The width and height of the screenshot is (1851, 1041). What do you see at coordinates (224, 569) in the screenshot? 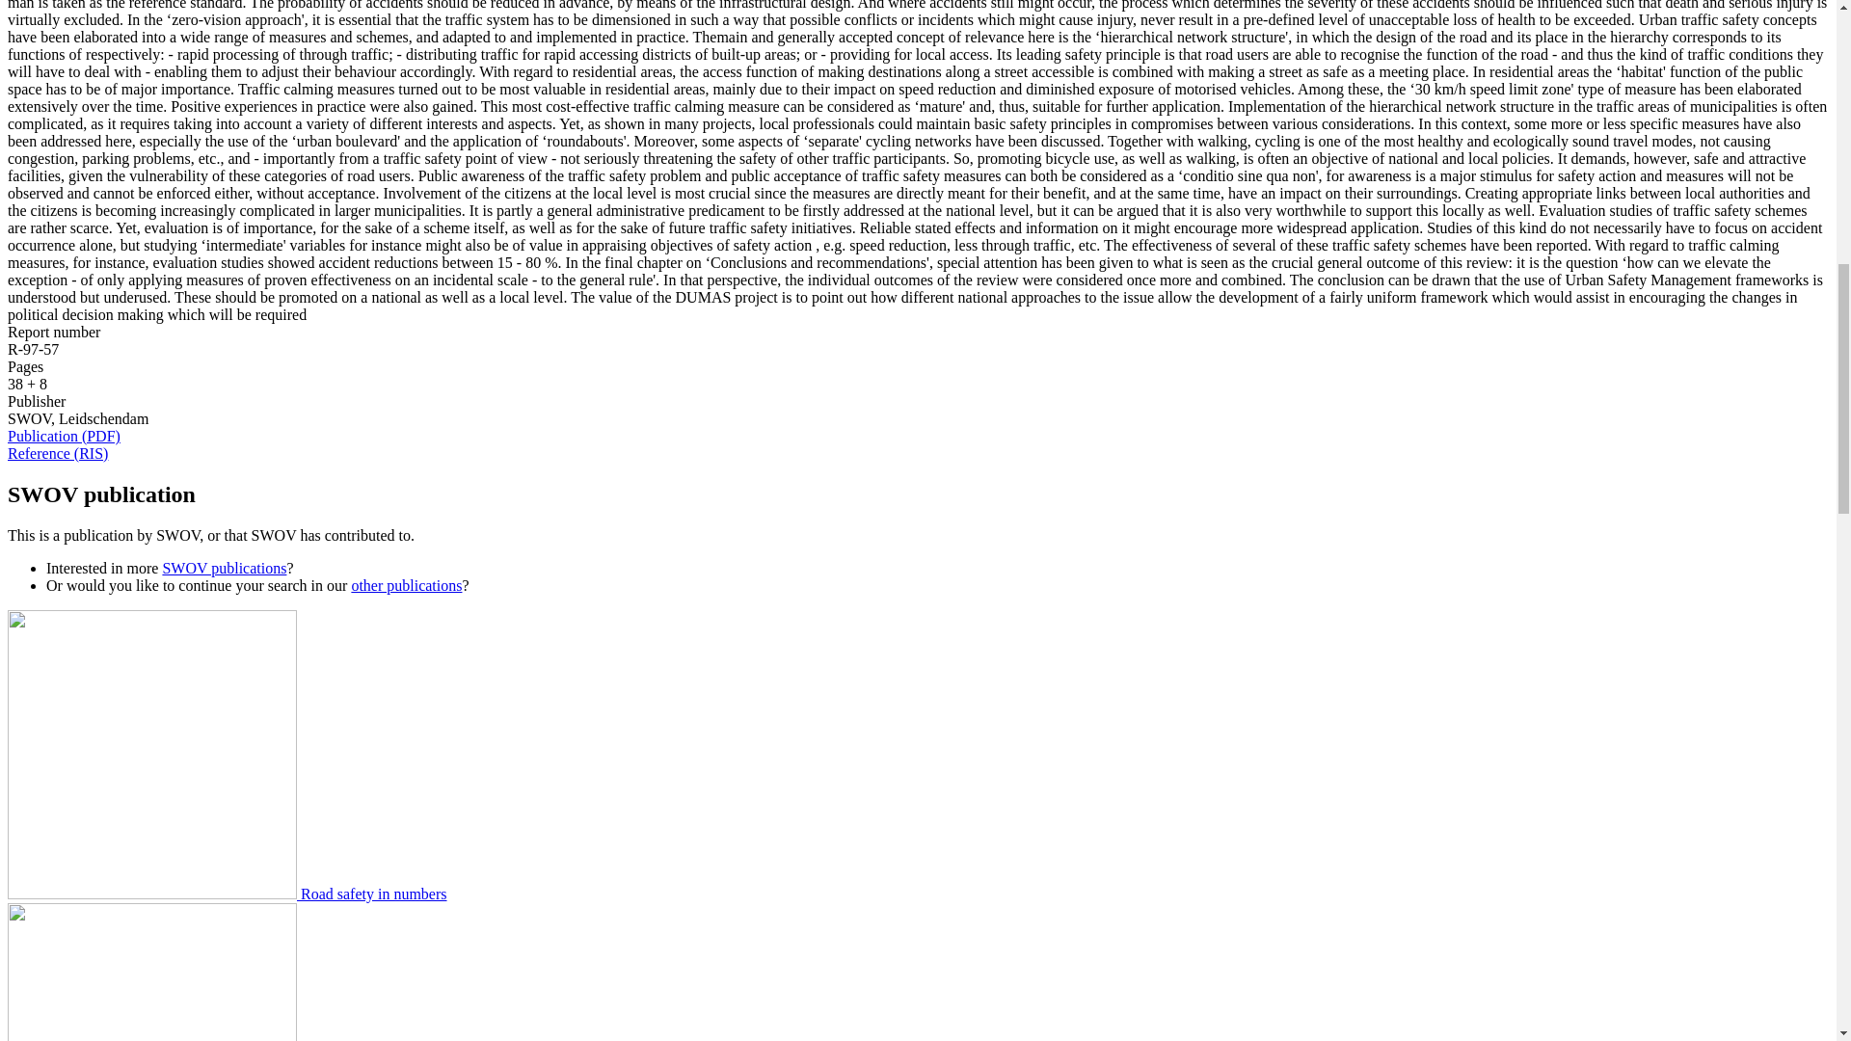
I see `SWOV publications` at bounding box center [224, 569].